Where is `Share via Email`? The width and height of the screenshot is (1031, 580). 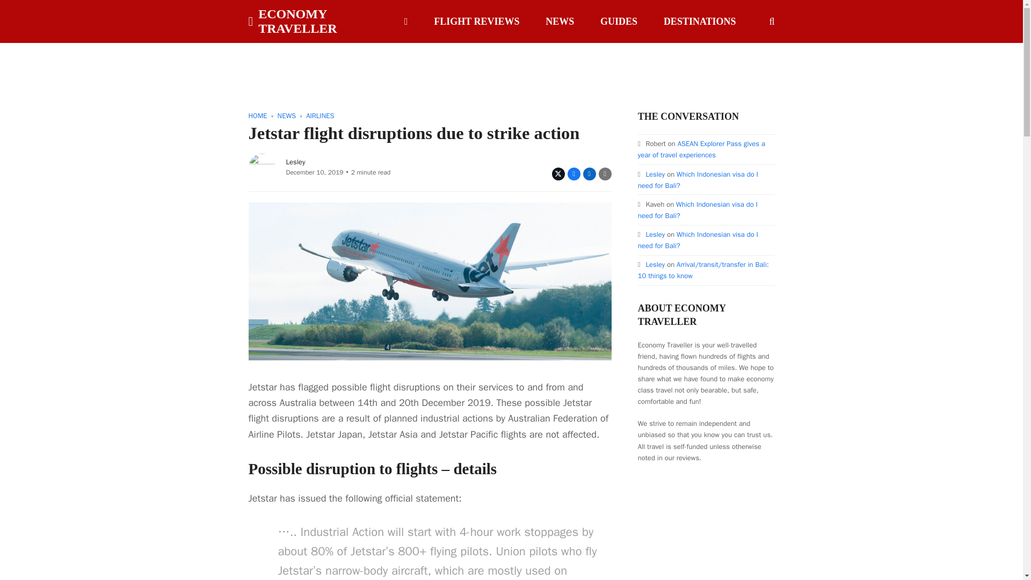
Share via Email is located at coordinates (605, 174).